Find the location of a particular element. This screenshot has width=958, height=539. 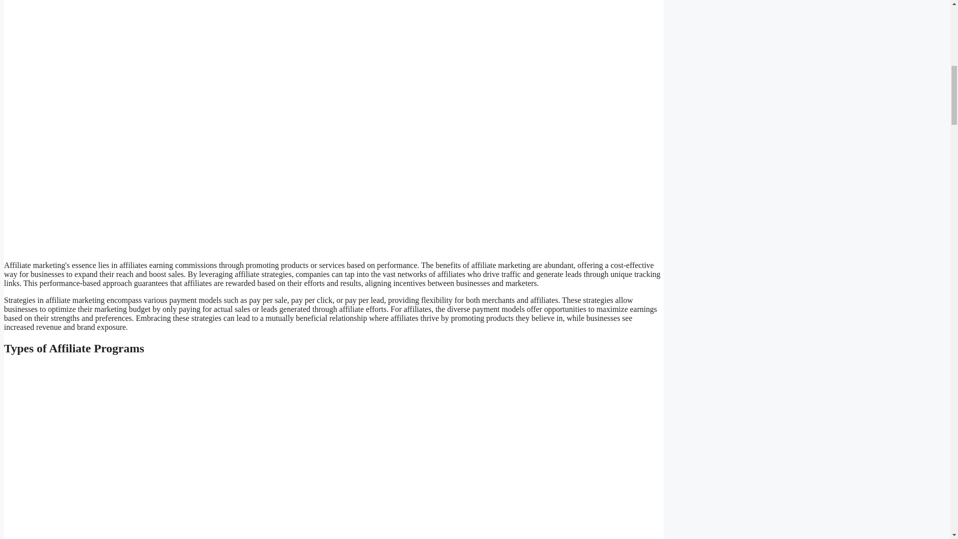

Scroll back to top is located at coordinates (926, 474).